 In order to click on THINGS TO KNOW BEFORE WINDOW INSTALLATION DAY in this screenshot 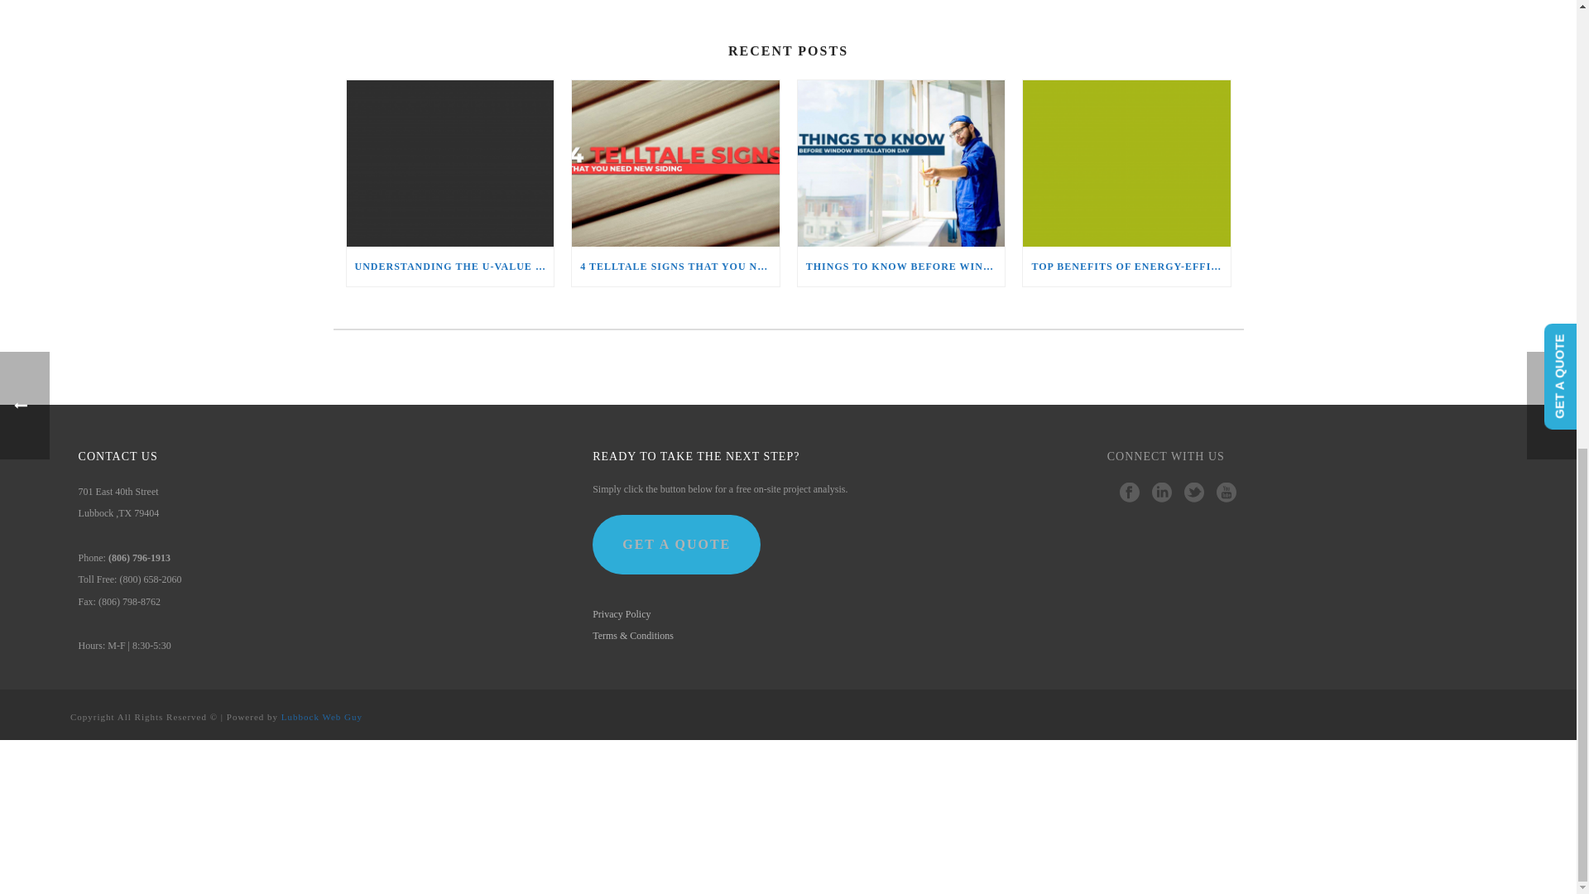, I will do `click(901, 267)`.